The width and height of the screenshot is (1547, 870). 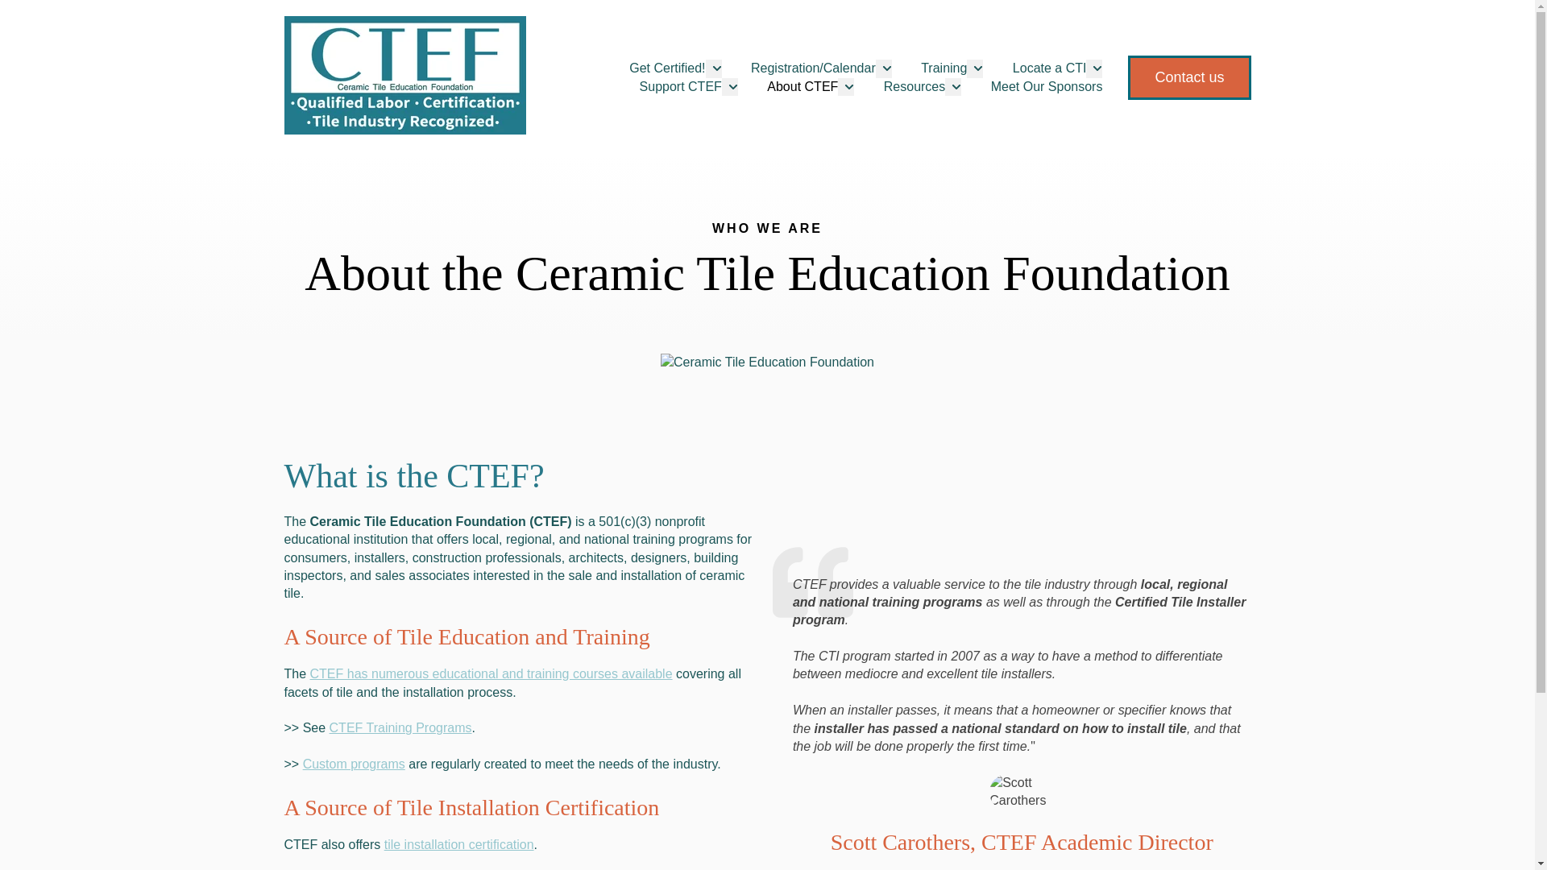 What do you see at coordinates (944, 68) in the screenshot?
I see `Training` at bounding box center [944, 68].